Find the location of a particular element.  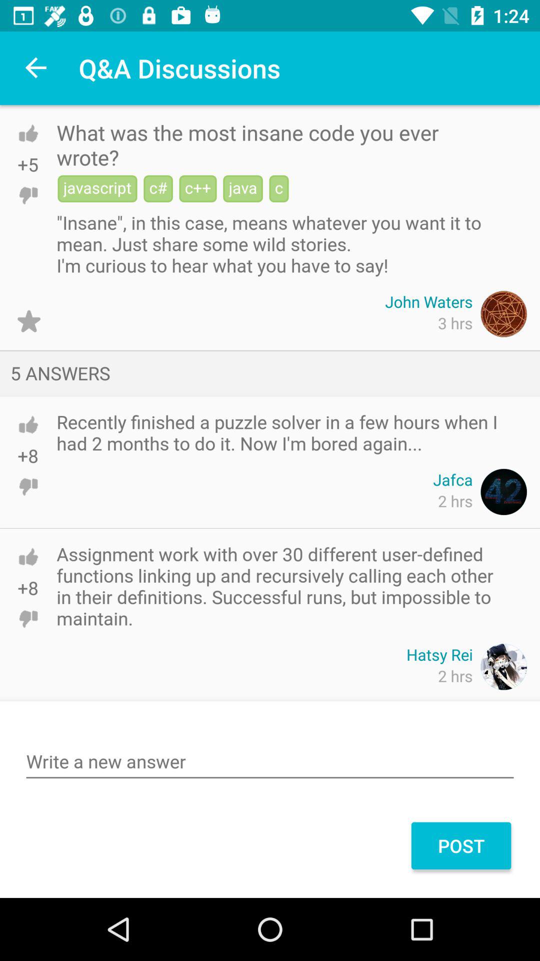

click the button java on the web page is located at coordinates (244, 190).